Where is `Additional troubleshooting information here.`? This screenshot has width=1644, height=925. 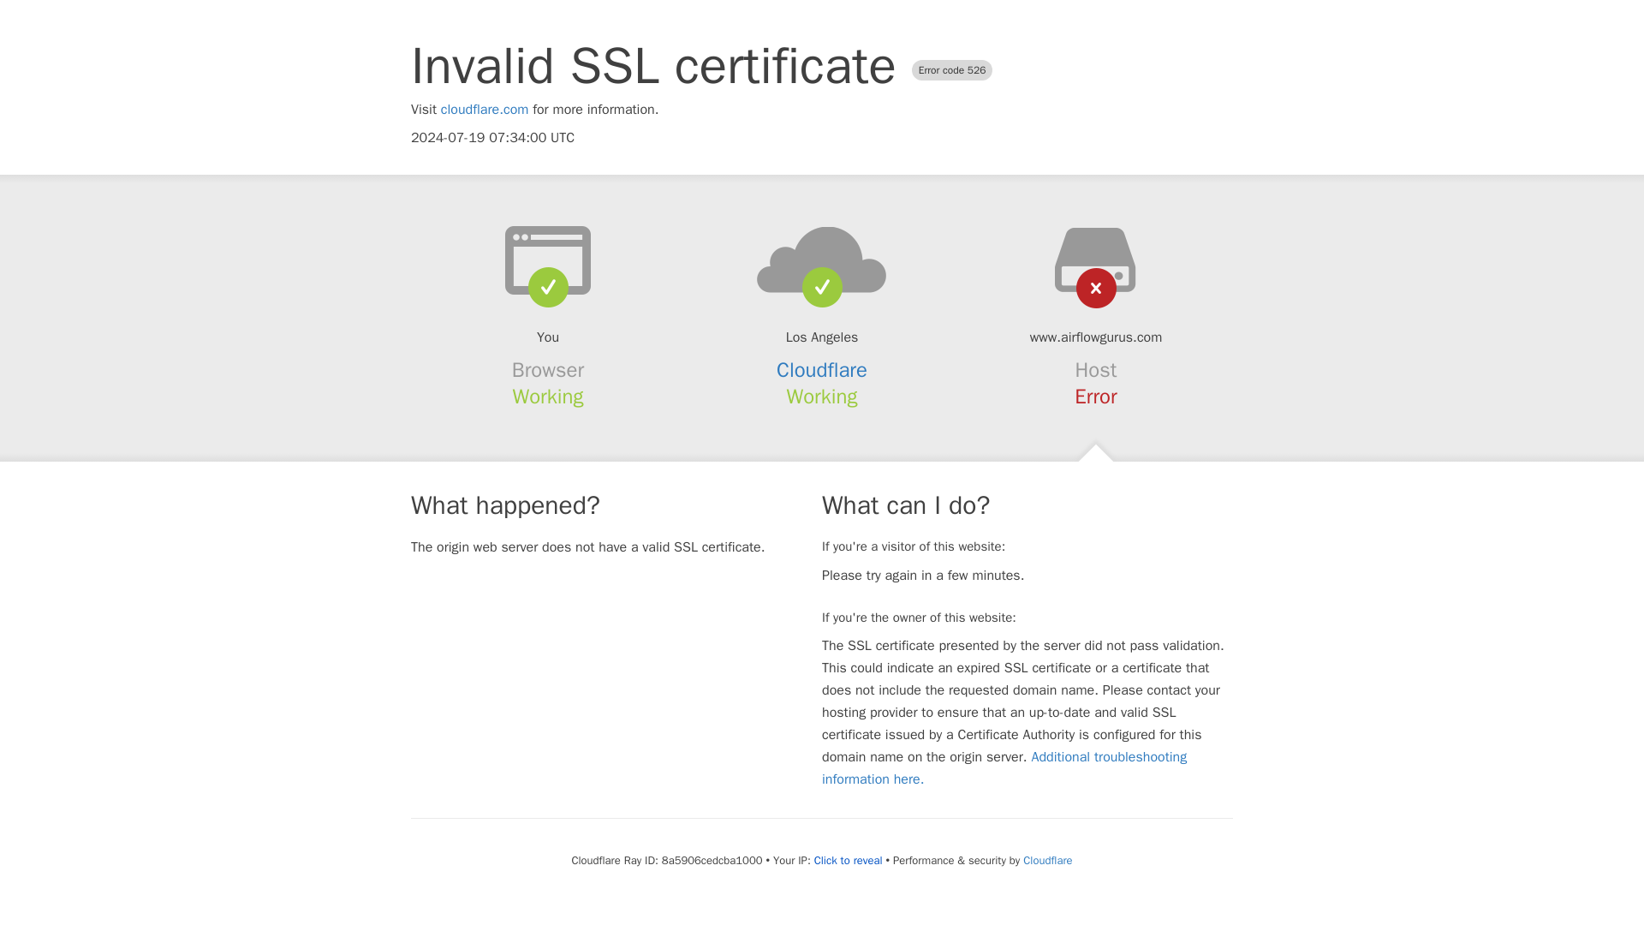
Additional troubleshooting information here. is located at coordinates (1004, 767).